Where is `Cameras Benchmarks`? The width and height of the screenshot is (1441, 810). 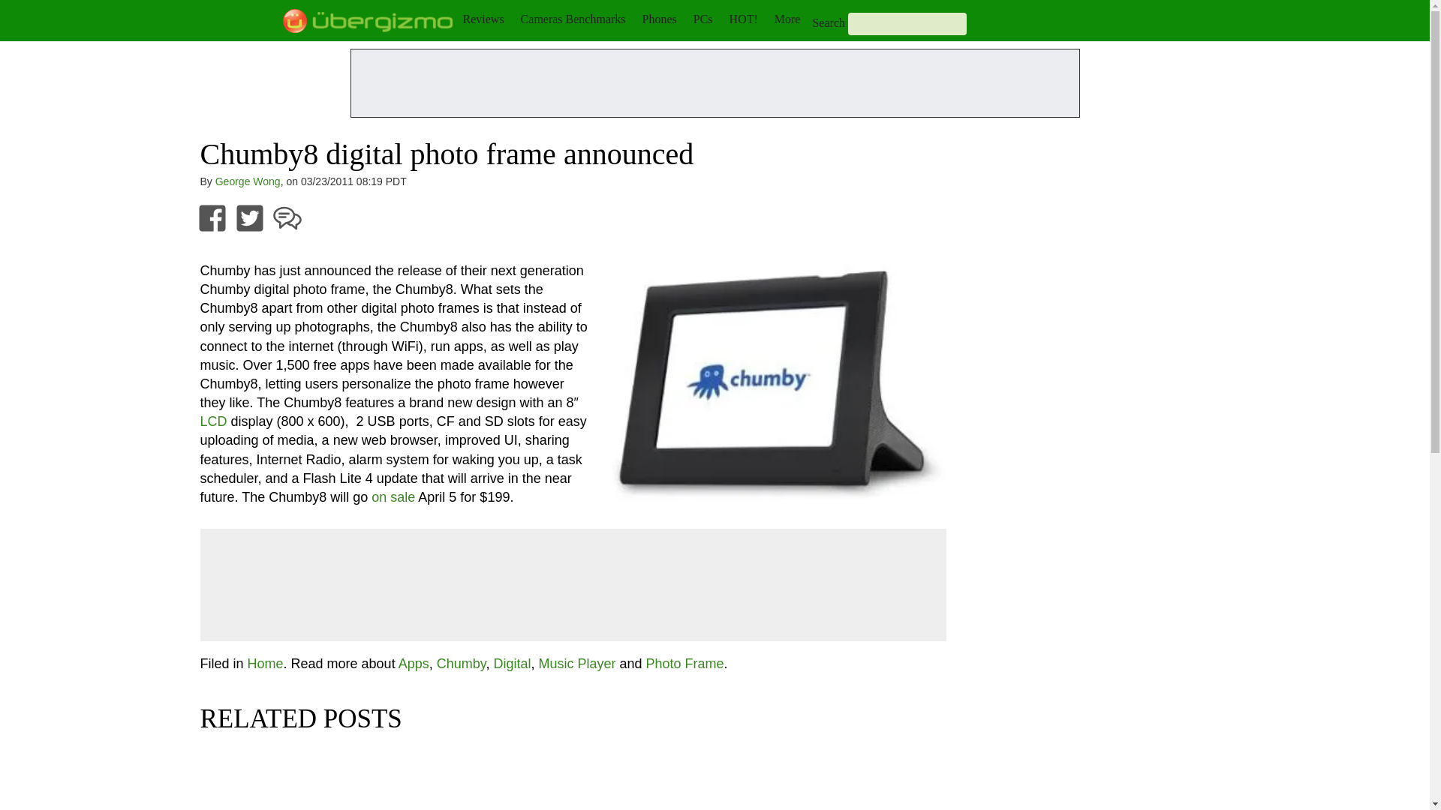
Cameras Benchmarks is located at coordinates (573, 19).